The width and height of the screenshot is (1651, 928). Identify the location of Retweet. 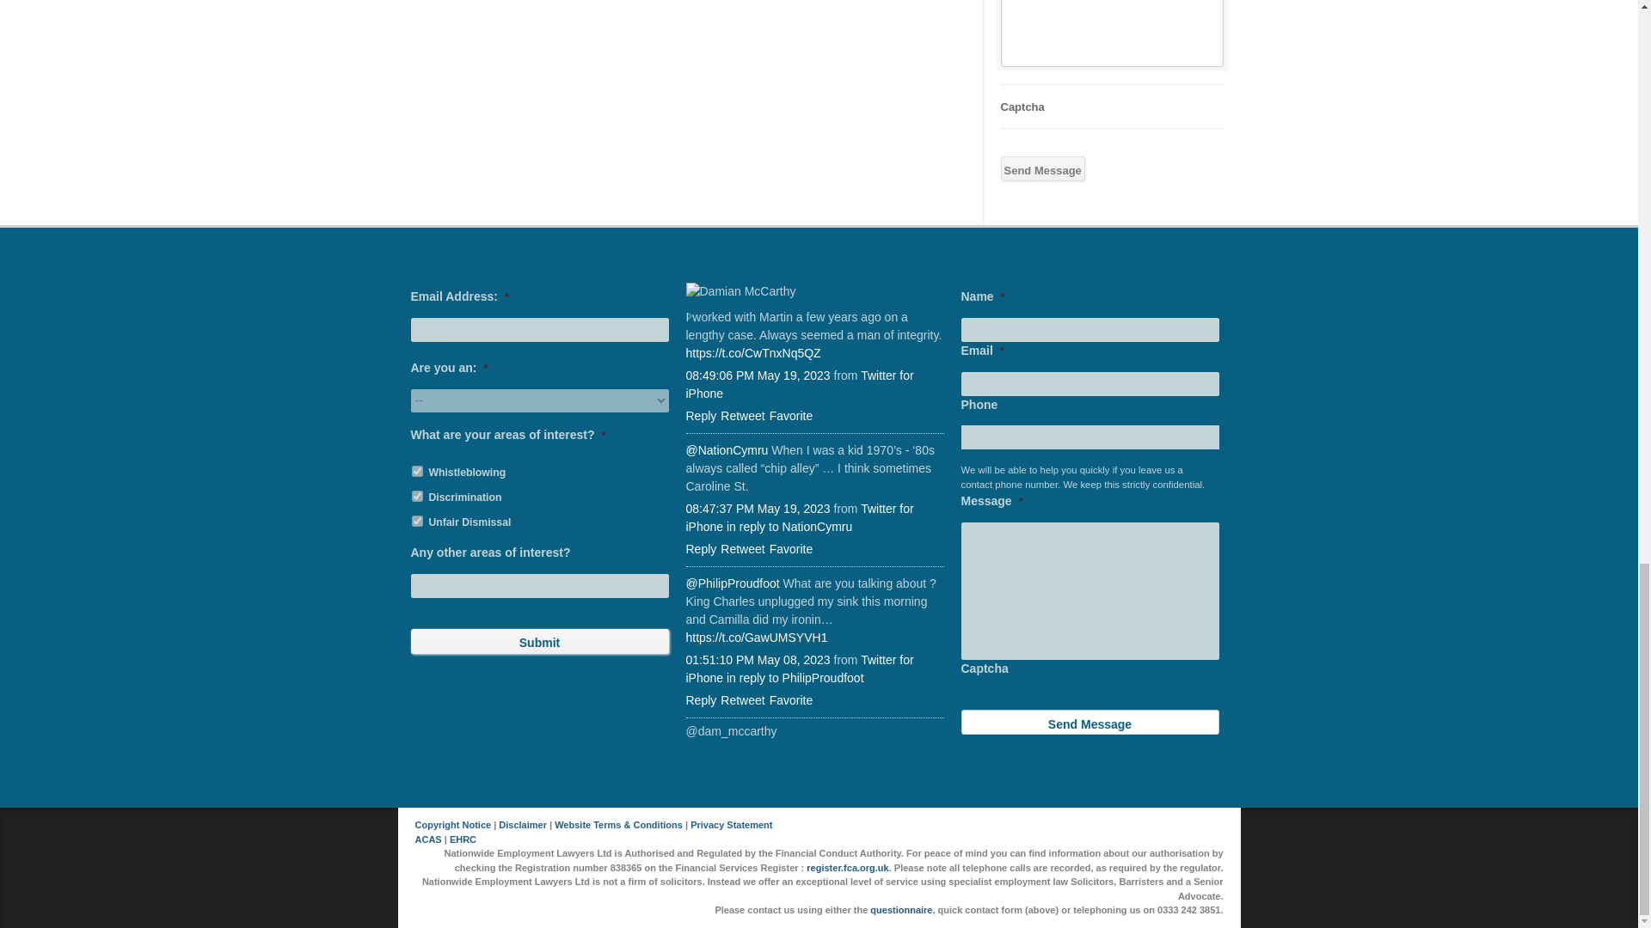
(741, 548).